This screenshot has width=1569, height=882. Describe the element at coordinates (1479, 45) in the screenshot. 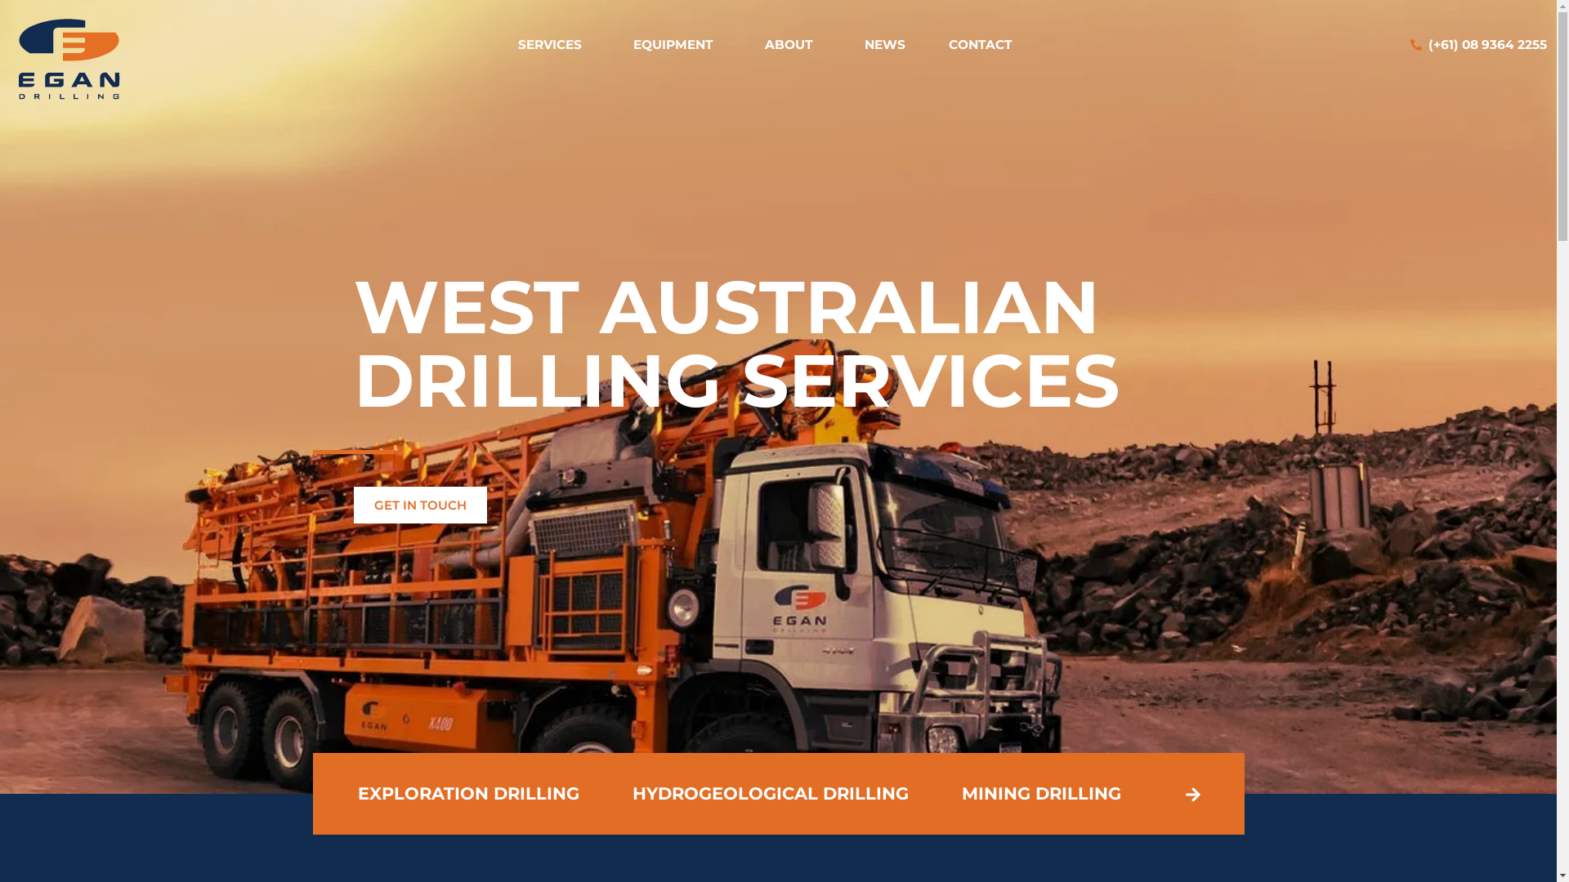

I see `(+61) 08 9364 2255` at that location.